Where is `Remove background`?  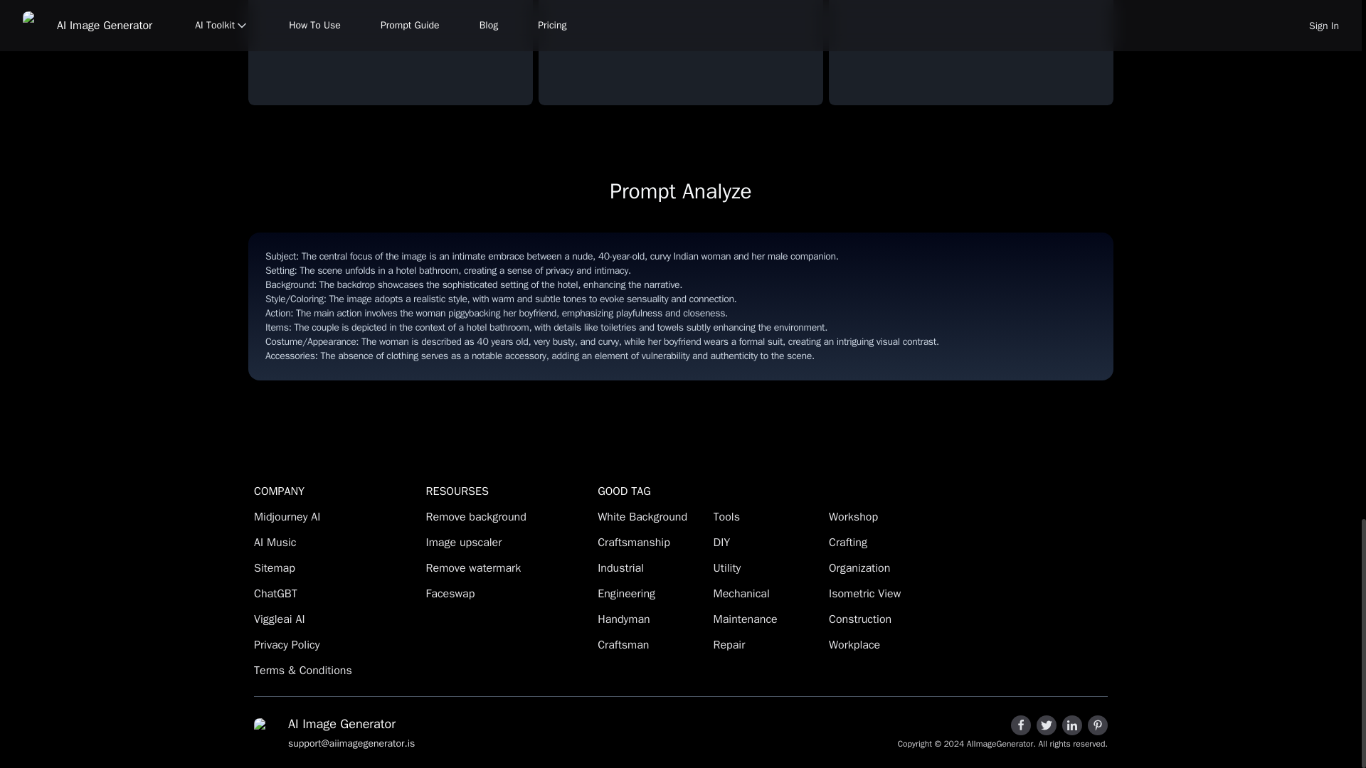
Remove background is located at coordinates (509, 516).